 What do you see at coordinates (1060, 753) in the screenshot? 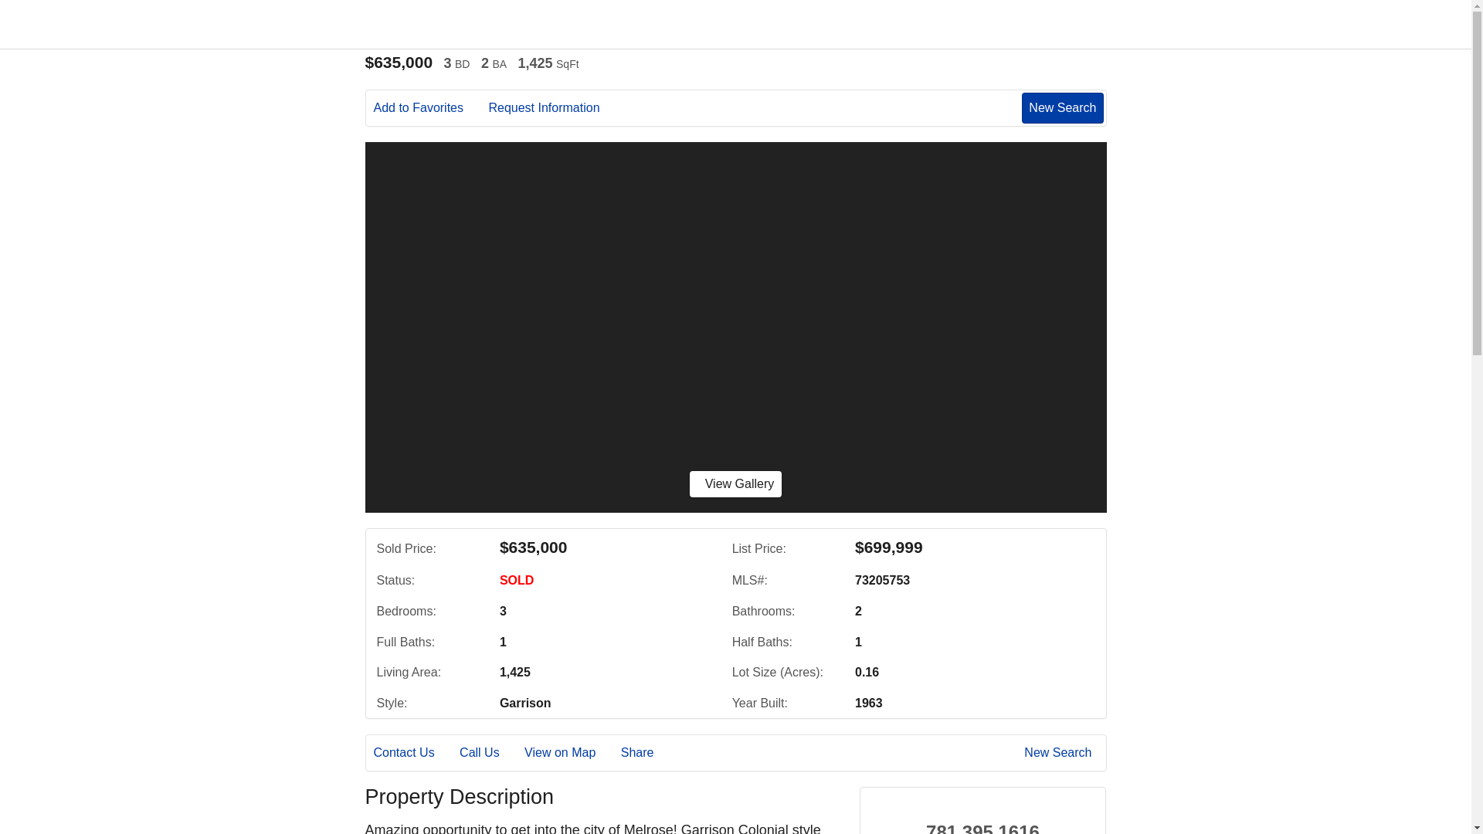
I see `New Search` at bounding box center [1060, 753].